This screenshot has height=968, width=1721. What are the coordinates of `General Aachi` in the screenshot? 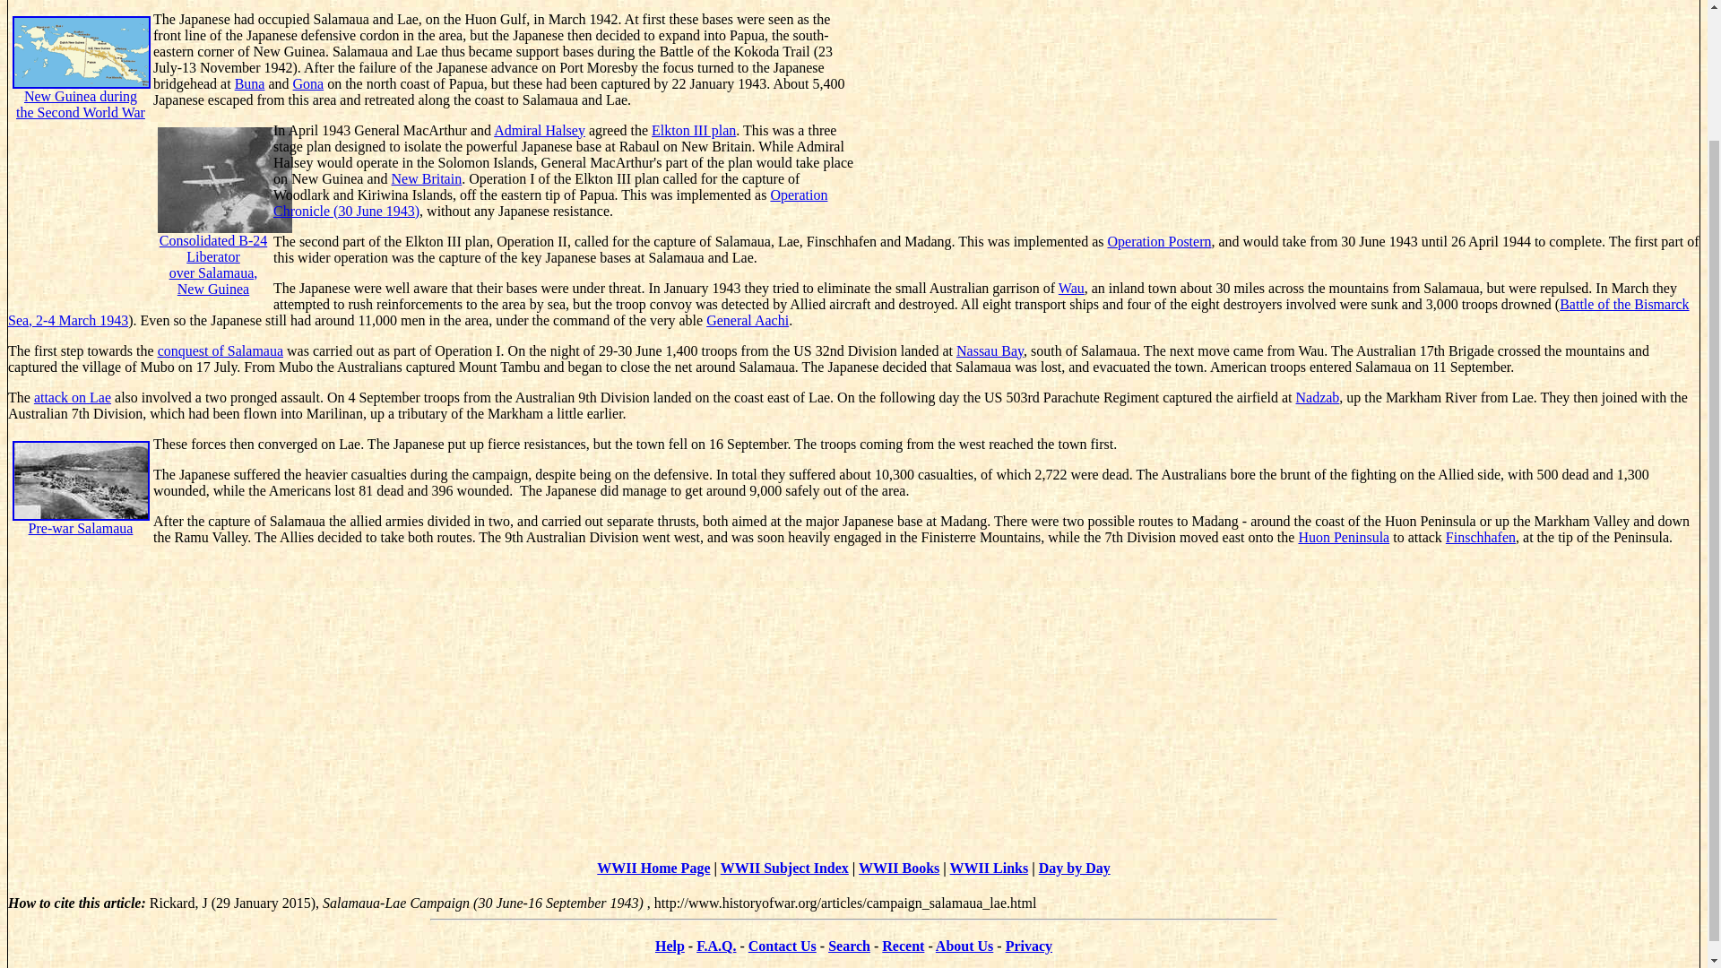 It's located at (81, 81).